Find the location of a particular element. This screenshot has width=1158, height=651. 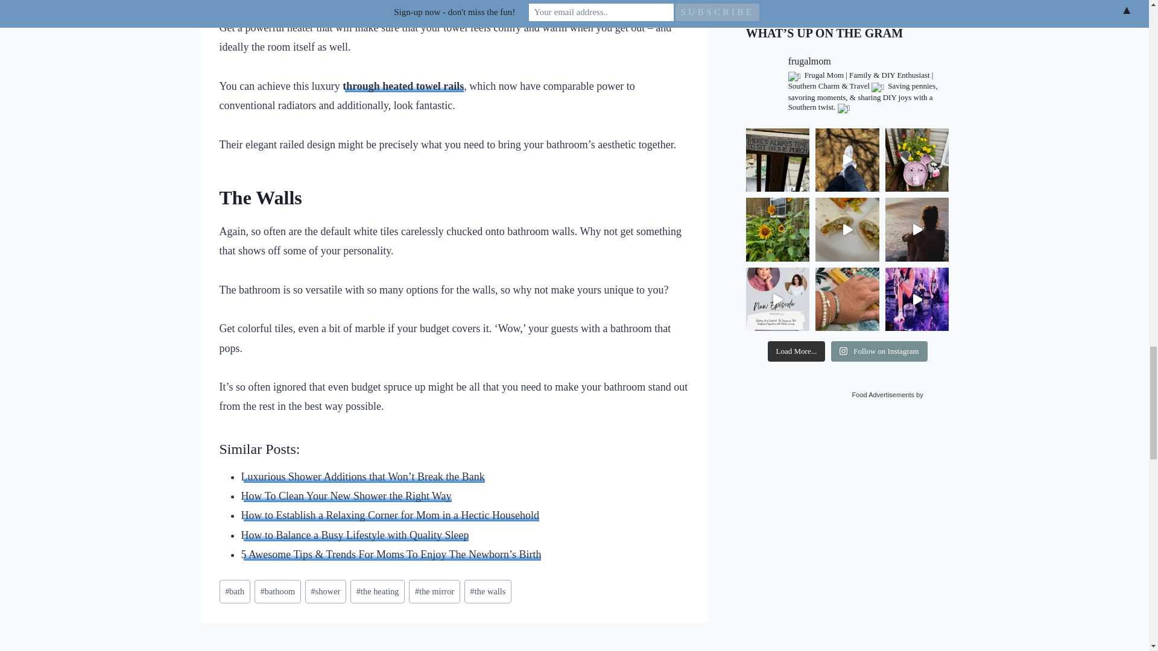

shower is located at coordinates (326, 592).